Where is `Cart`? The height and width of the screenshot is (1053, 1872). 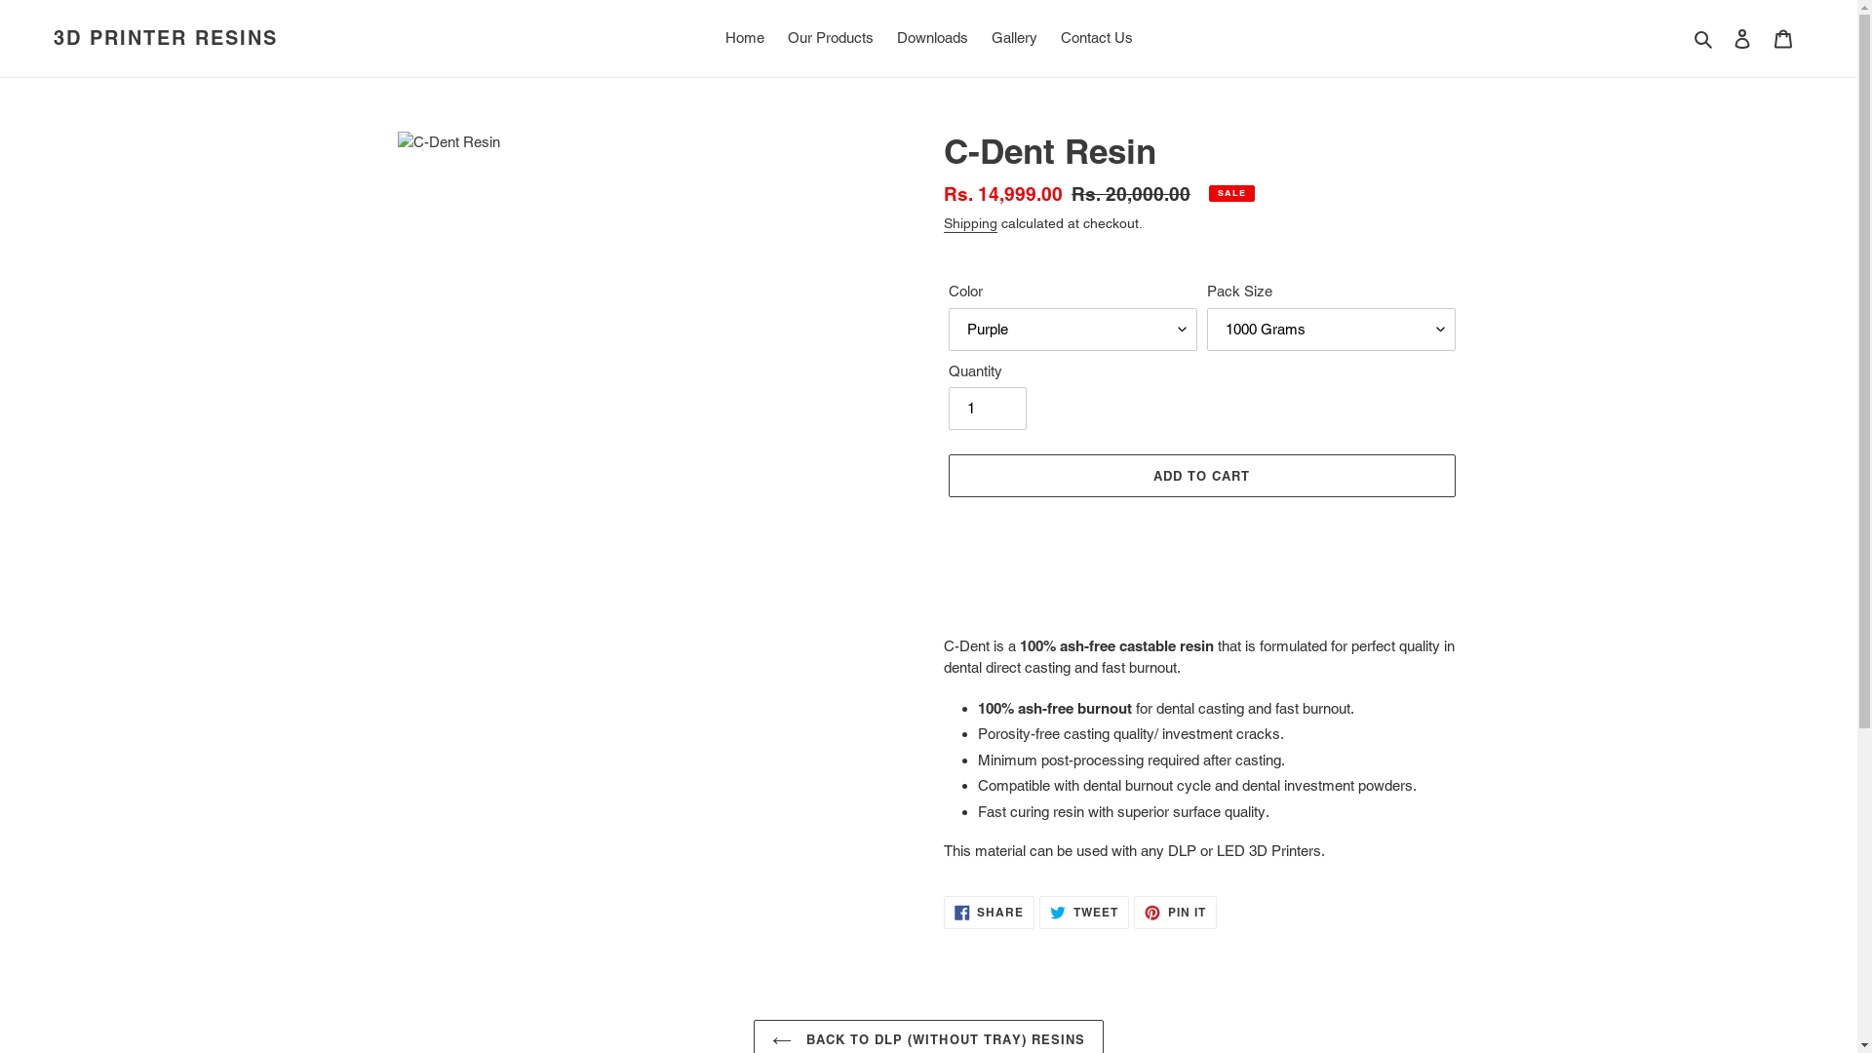 Cart is located at coordinates (1783, 39).